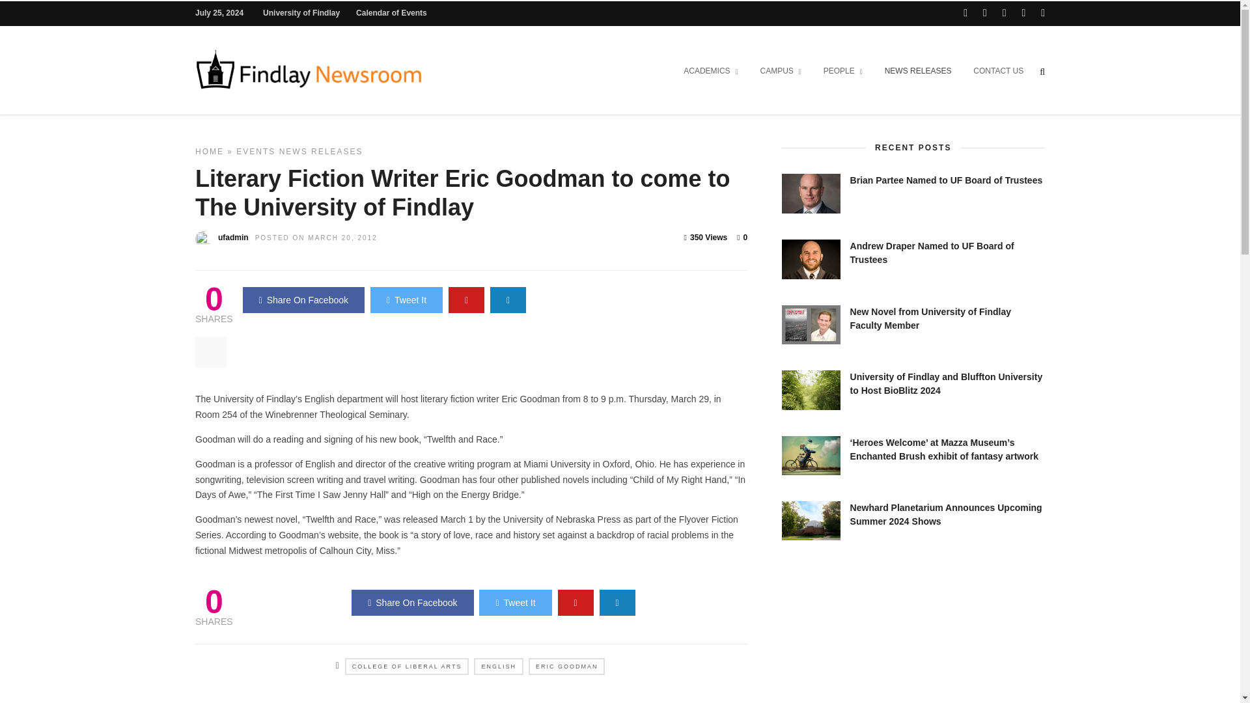 The width and height of the screenshot is (1250, 703). I want to click on University of Findlay, so click(301, 13).